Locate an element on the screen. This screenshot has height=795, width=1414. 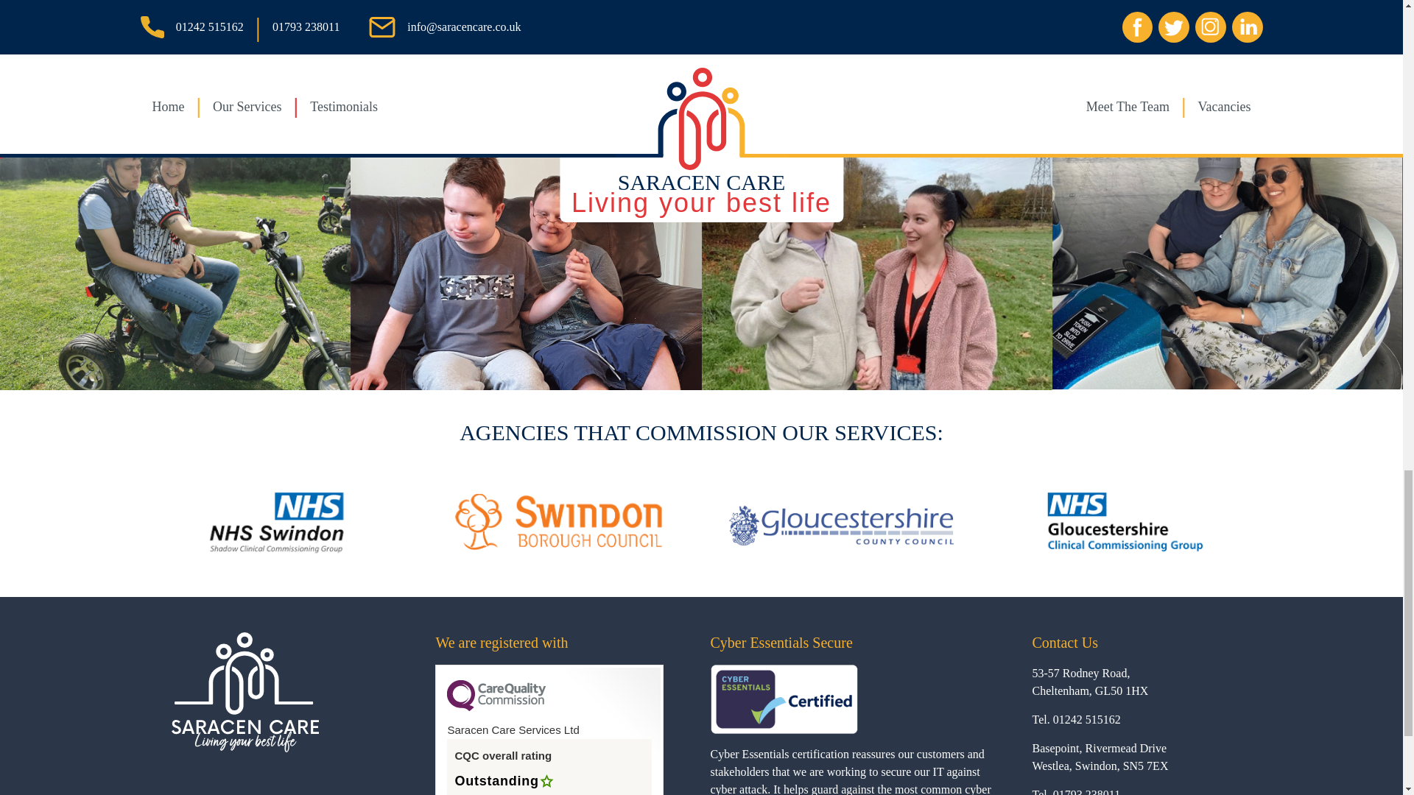
01242 515162 is located at coordinates (1087, 719).